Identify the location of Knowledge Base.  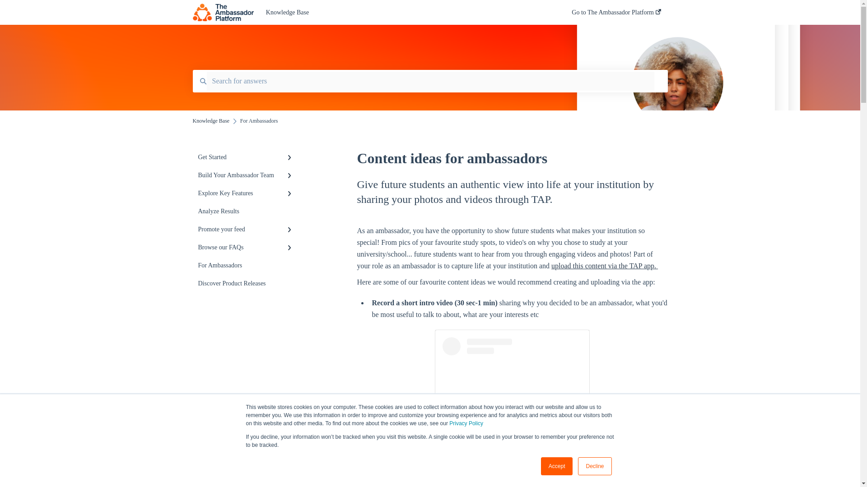
(405, 13).